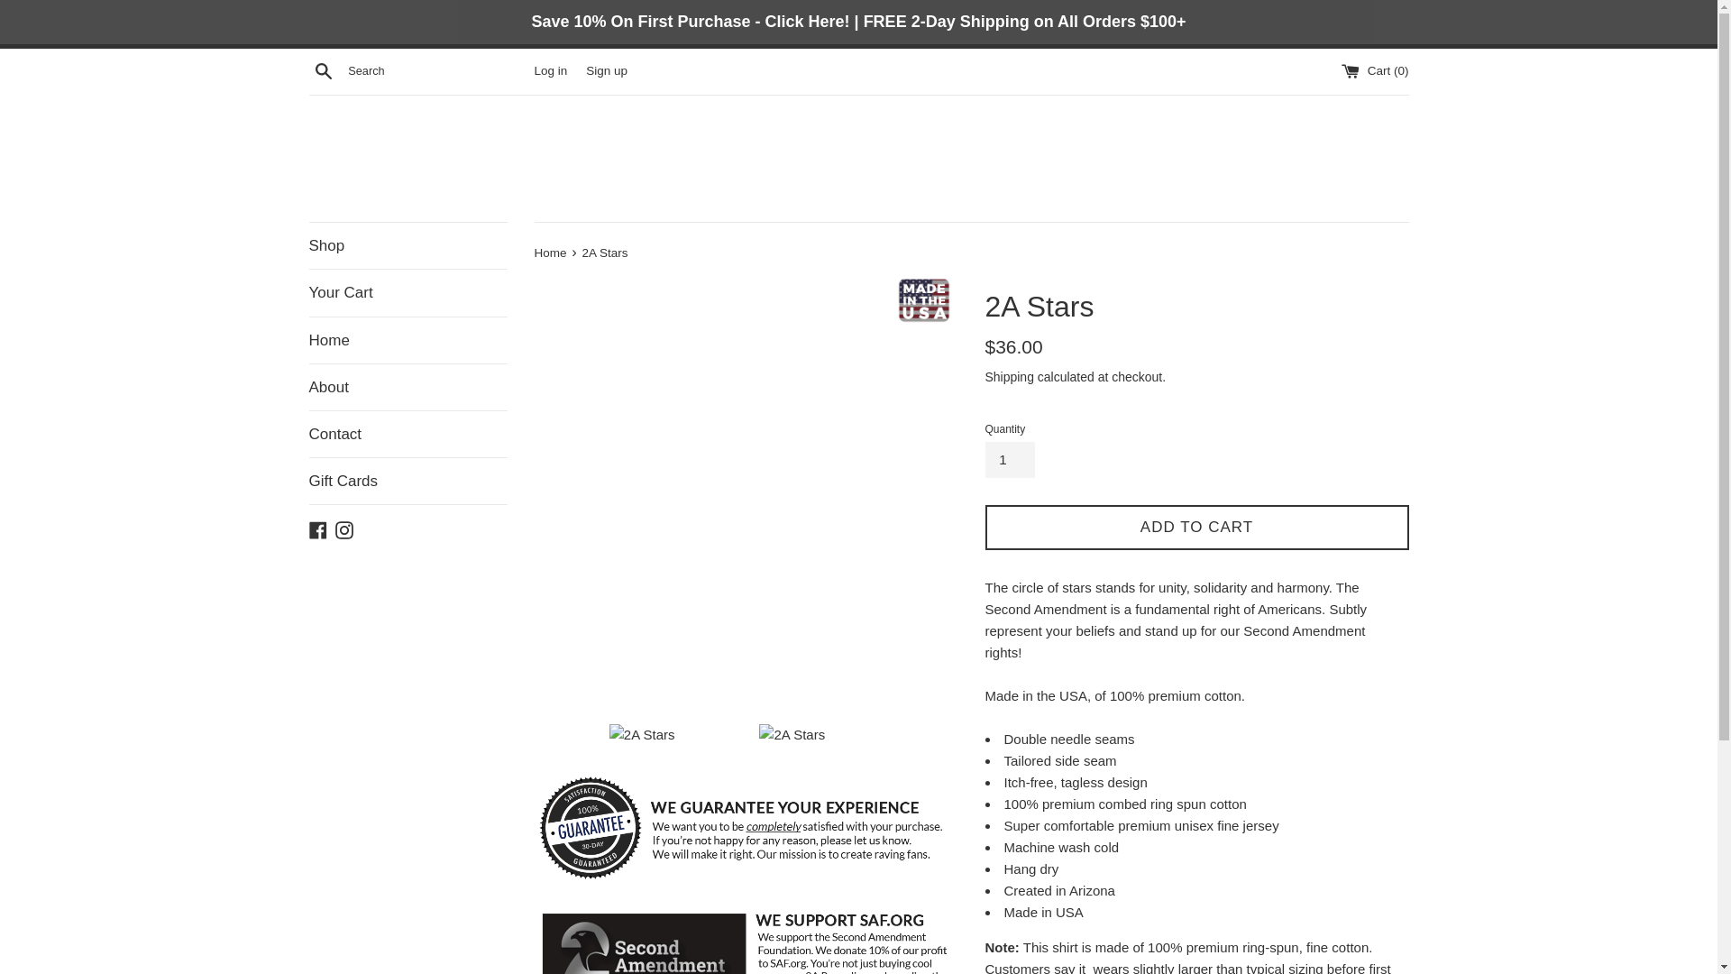  Describe the element at coordinates (408, 292) in the screenshot. I see `Your Cart` at that location.